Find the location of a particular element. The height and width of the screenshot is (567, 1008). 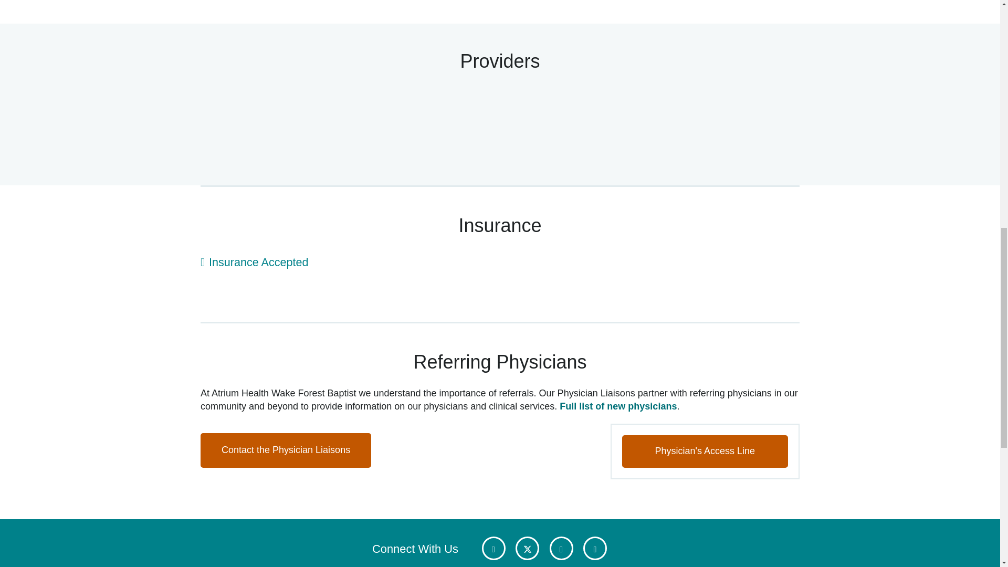

Contact the Physician Liaisons is located at coordinates (286, 450).